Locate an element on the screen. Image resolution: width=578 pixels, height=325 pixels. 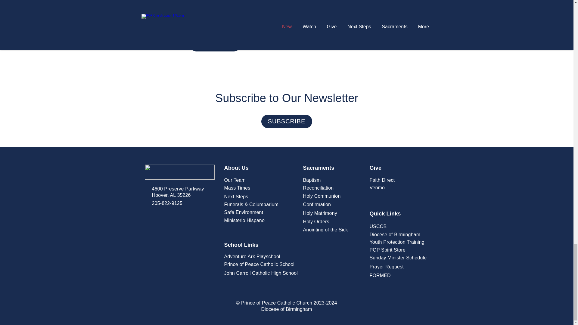
205-822-9125 is located at coordinates (167, 203).